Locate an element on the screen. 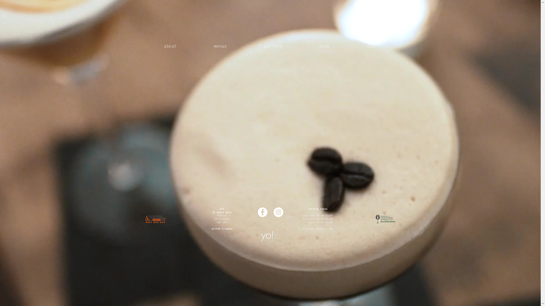 This screenshot has width=545, height=306. about is located at coordinates (170, 46).